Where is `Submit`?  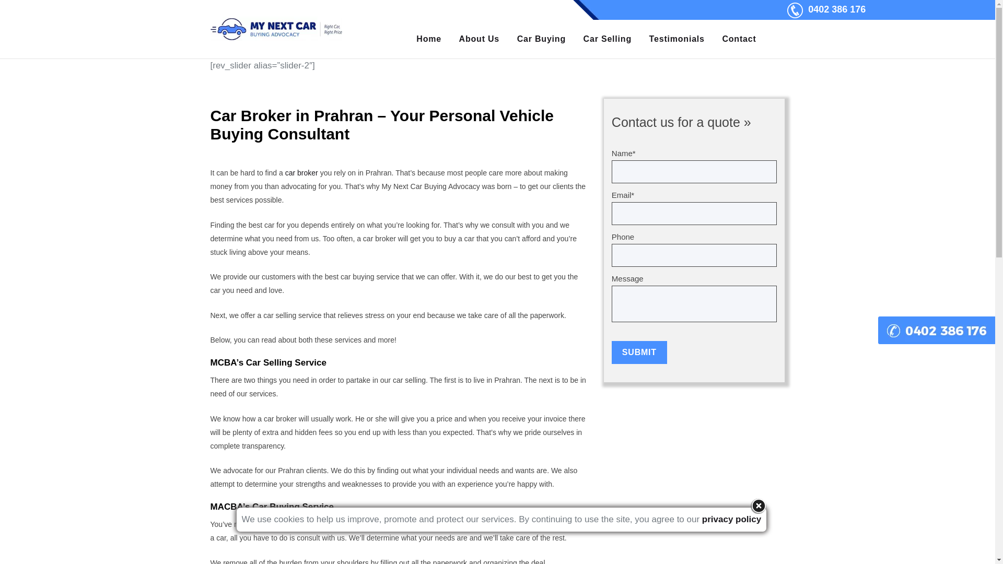
Submit is located at coordinates (639, 352).